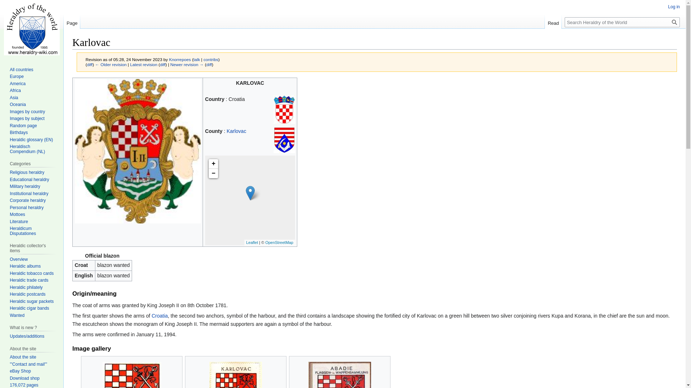  What do you see at coordinates (674, 22) in the screenshot?
I see `Go` at bounding box center [674, 22].